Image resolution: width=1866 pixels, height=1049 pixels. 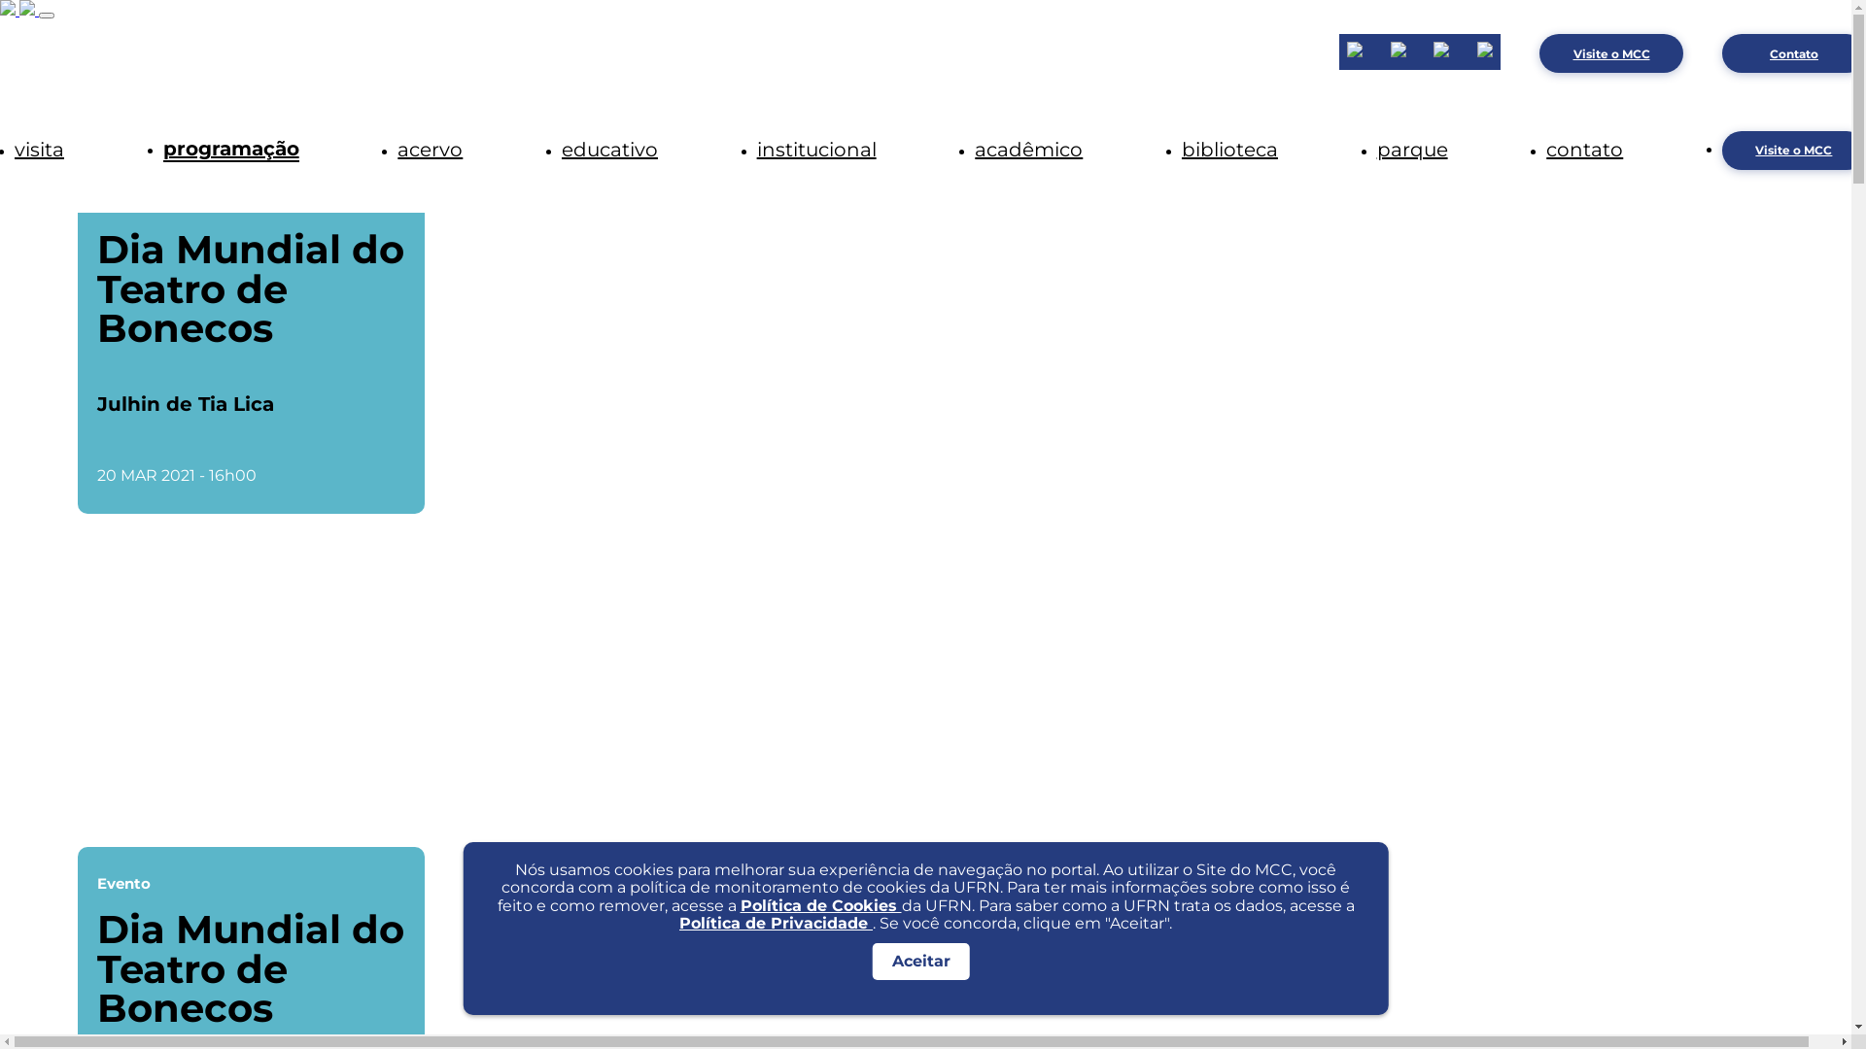 I want to click on visita, so click(x=39, y=150).